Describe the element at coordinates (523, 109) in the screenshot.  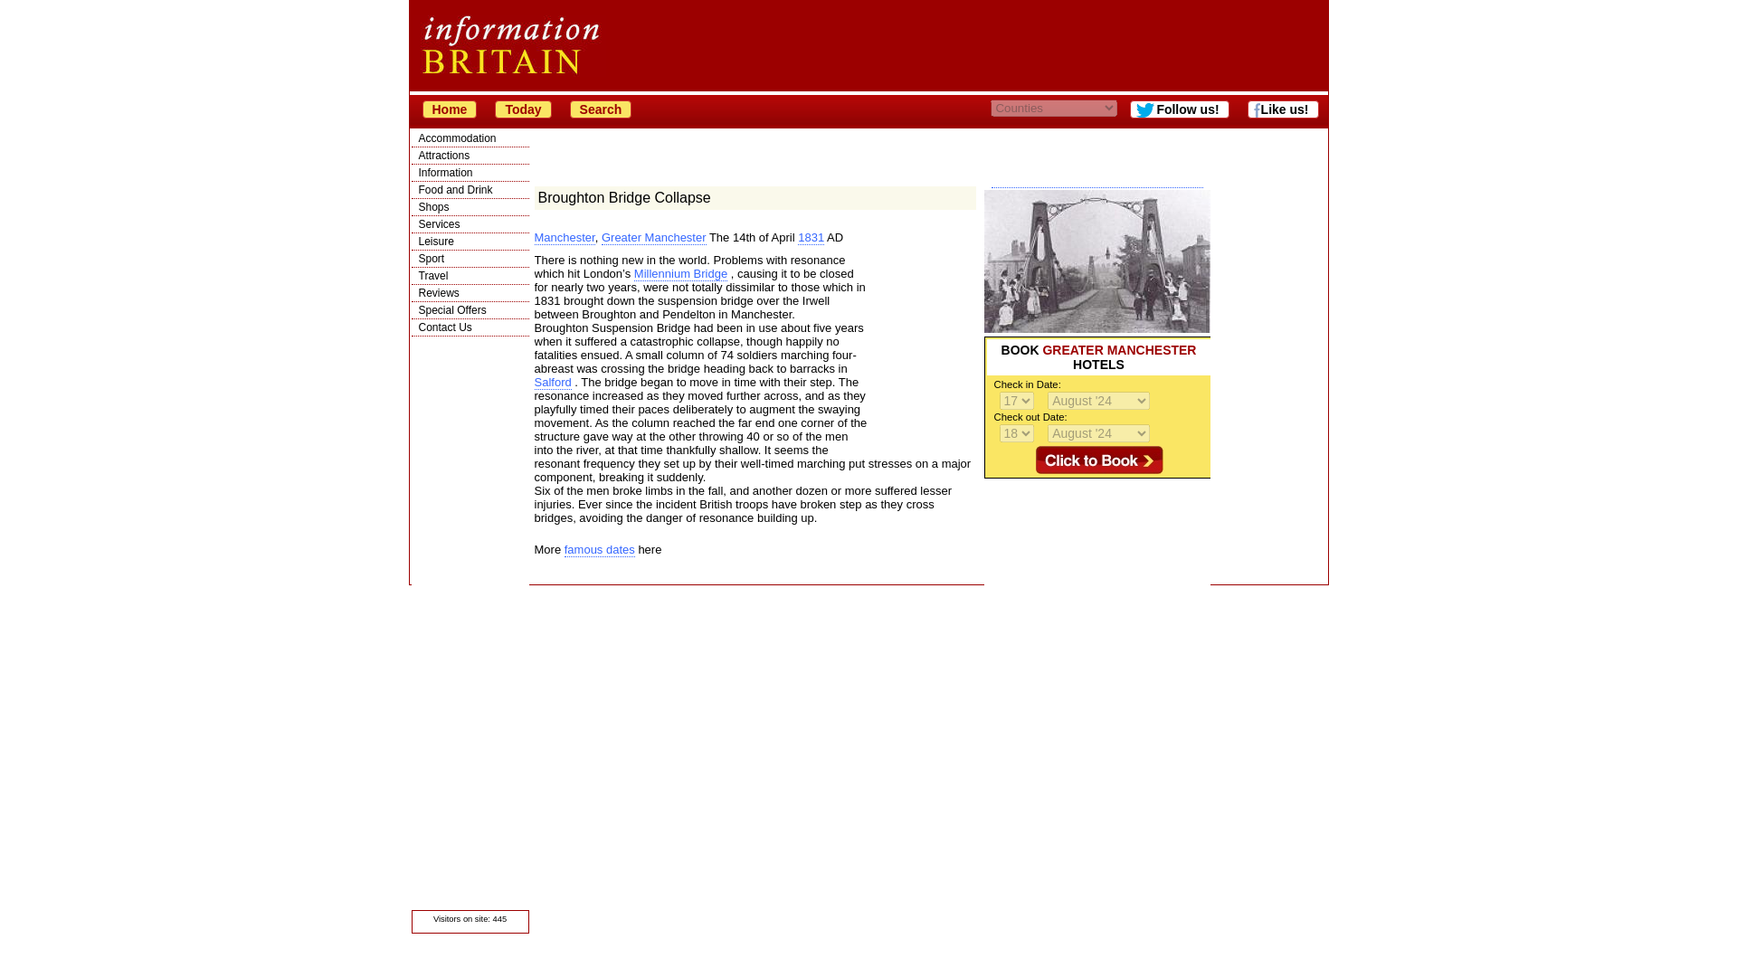
I see `Today` at that location.